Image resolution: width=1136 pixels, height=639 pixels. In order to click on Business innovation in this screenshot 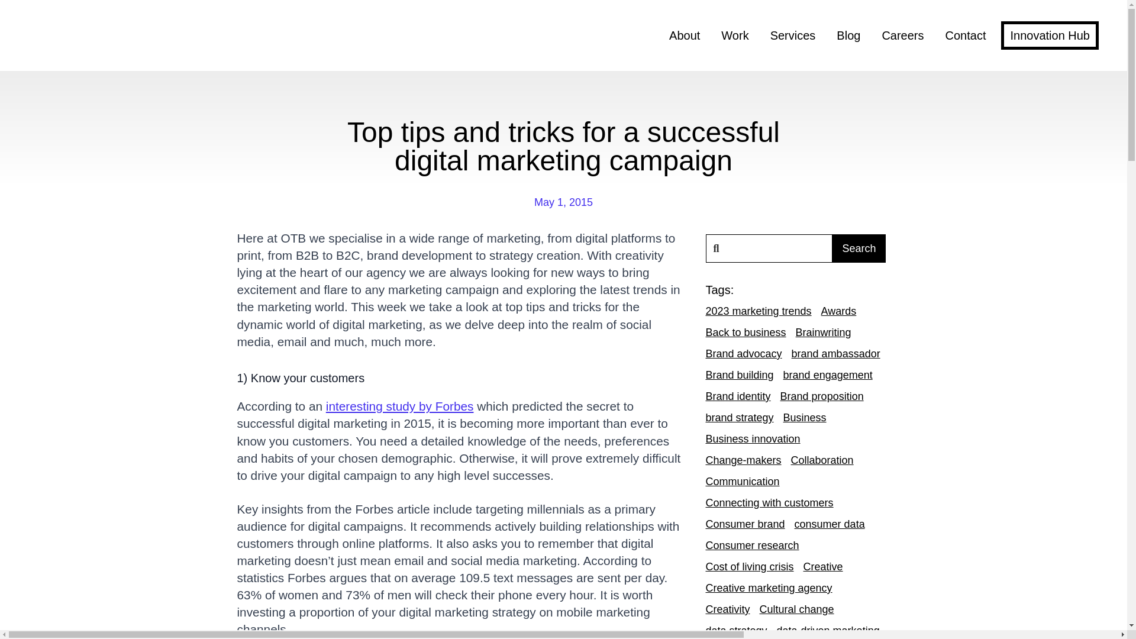, I will do `click(753, 439)`.